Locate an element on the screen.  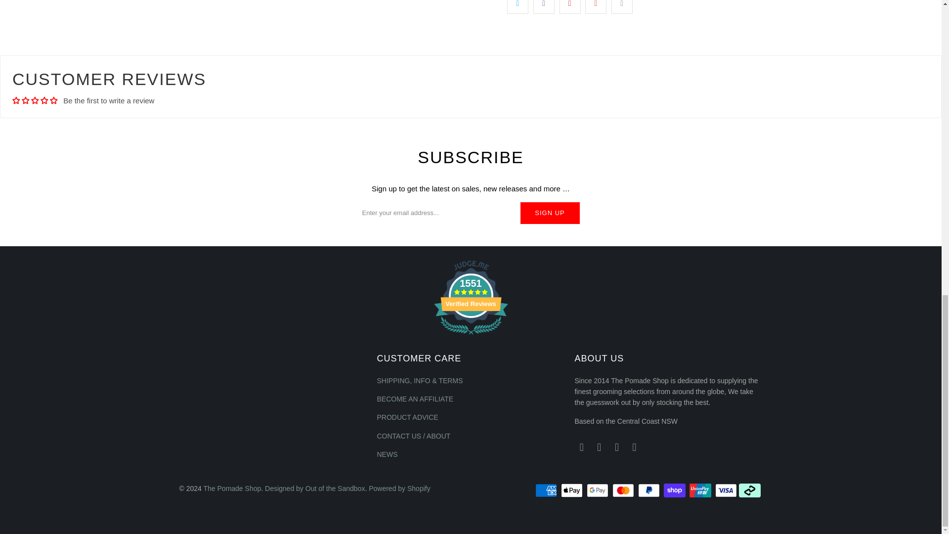
Share this on Pinterest is located at coordinates (570, 7).